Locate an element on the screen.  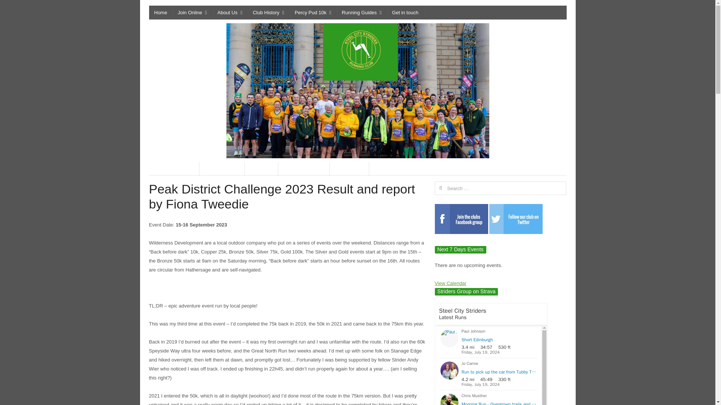
Percy Pud 10k is located at coordinates (313, 12).